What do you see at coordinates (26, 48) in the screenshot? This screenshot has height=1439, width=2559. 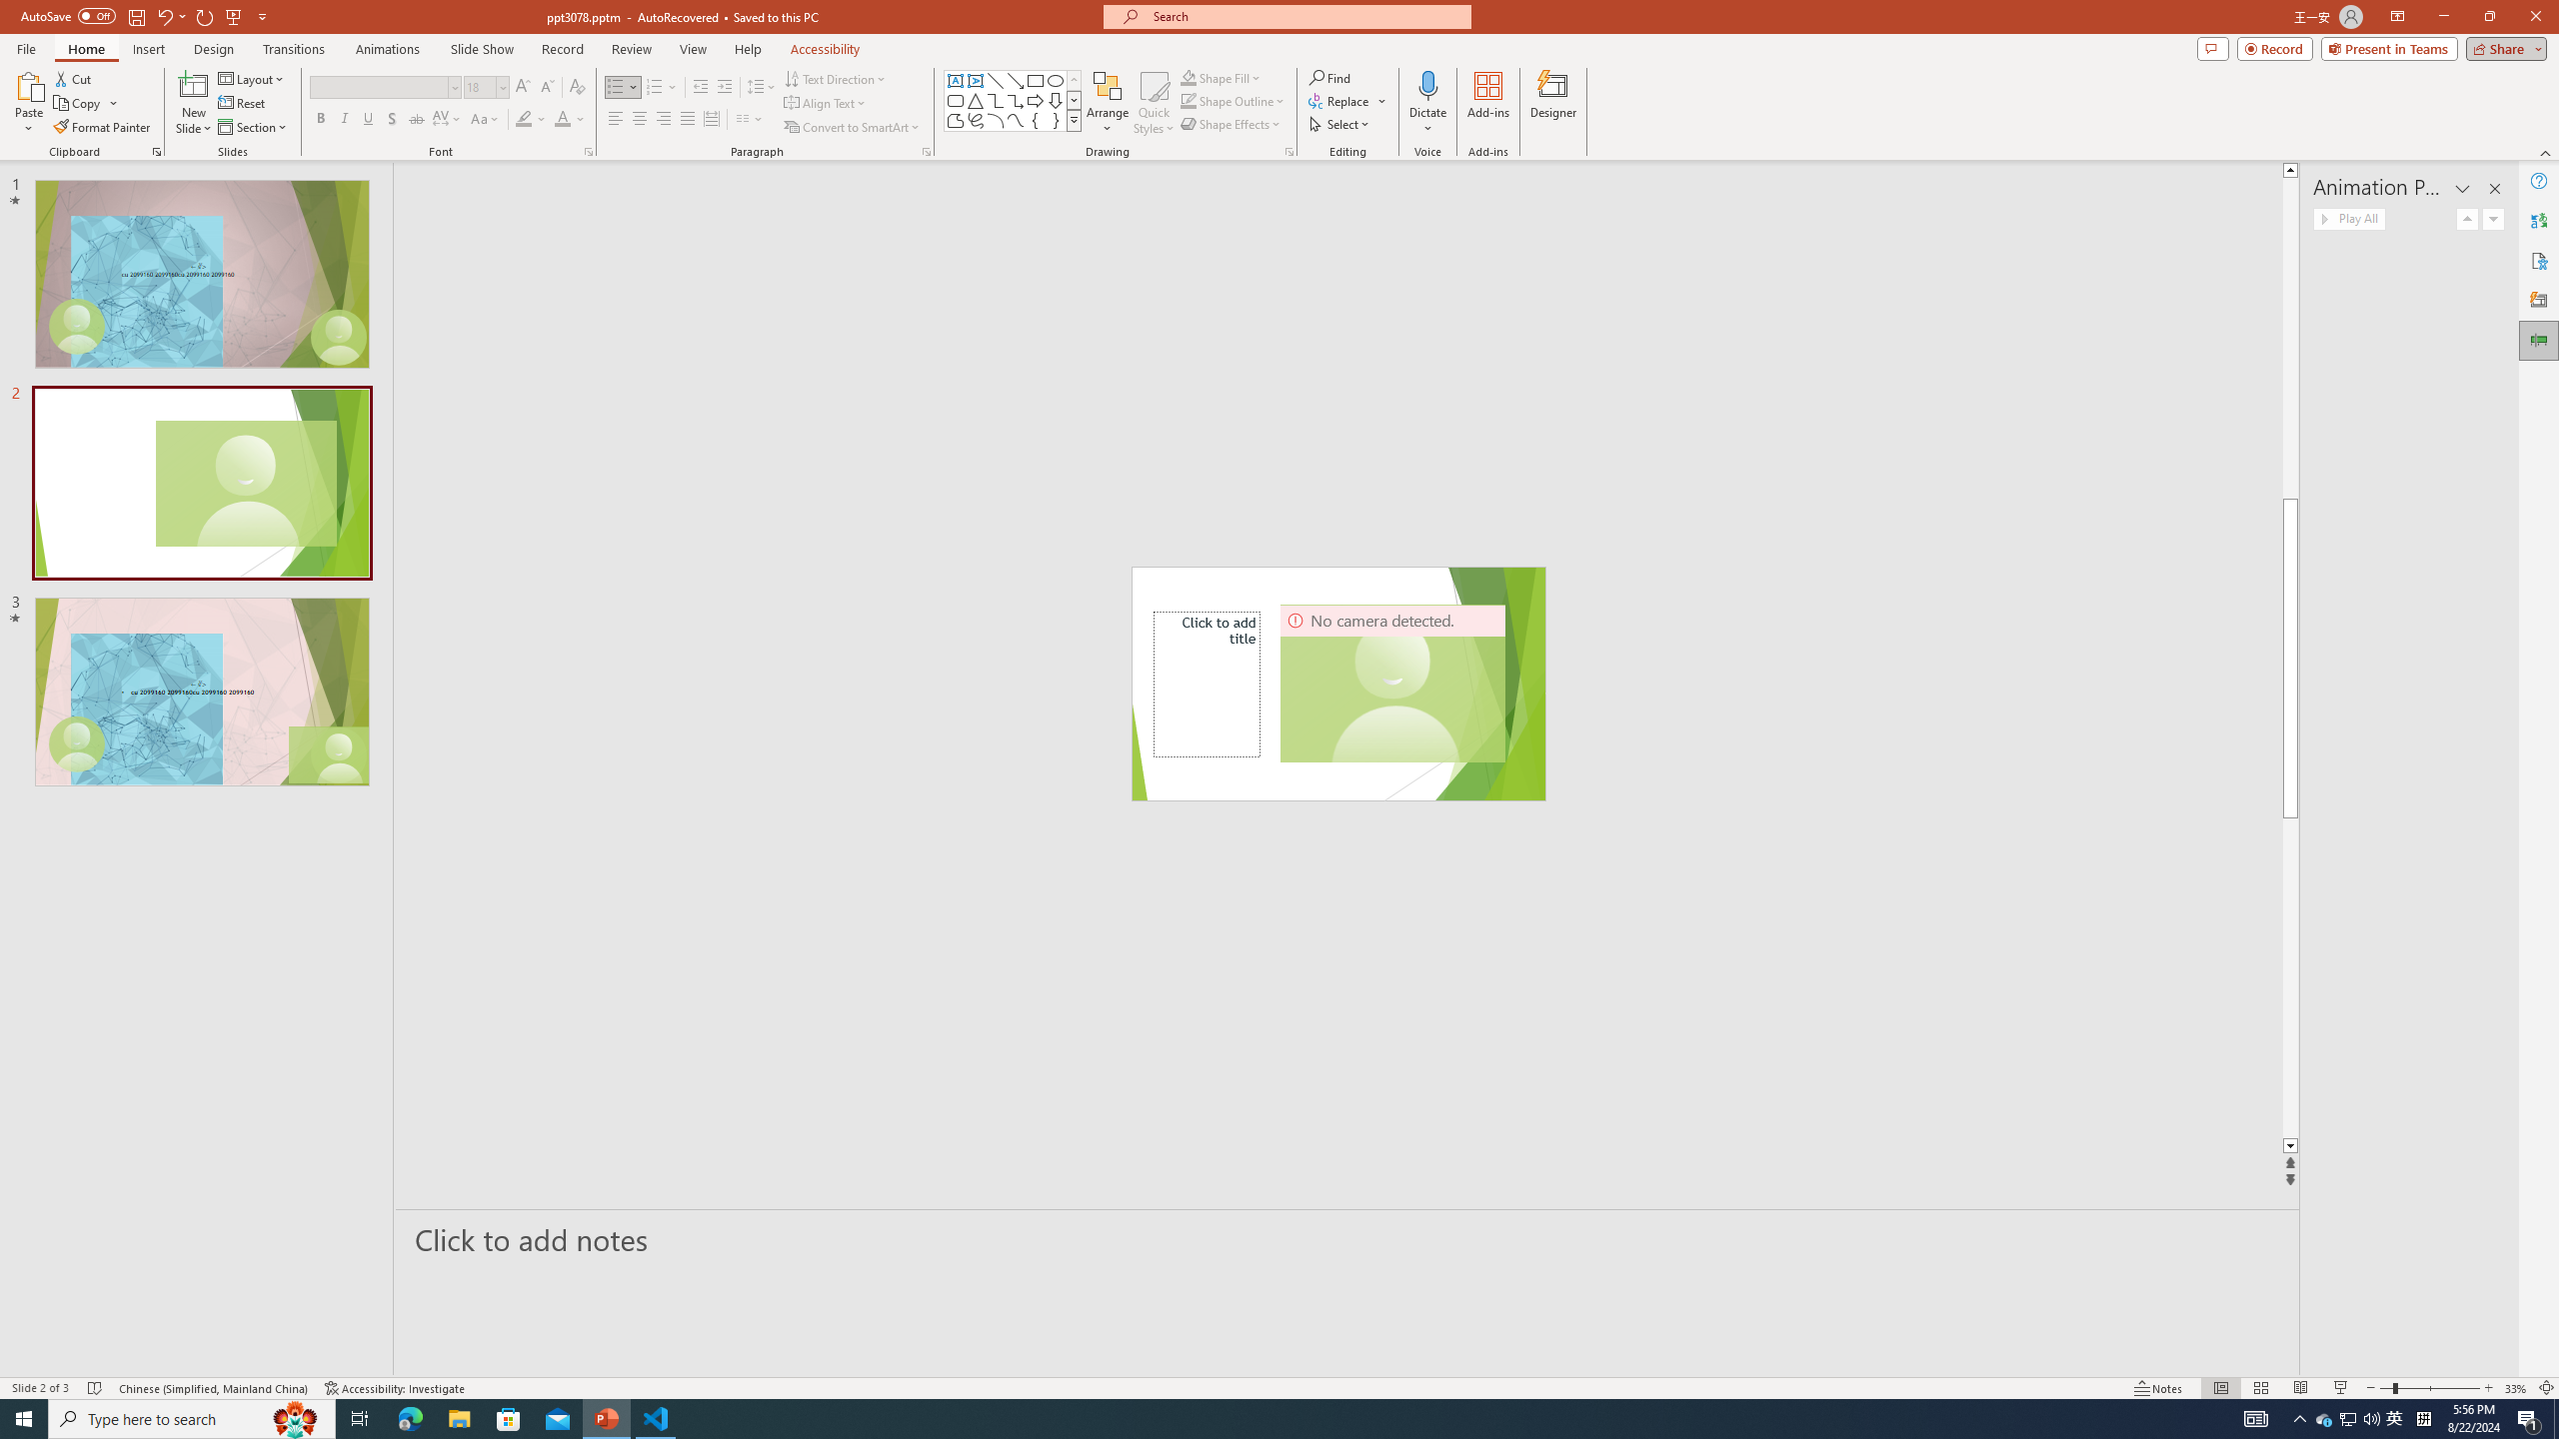 I see `File Tab` at bounding box center [26, 48].